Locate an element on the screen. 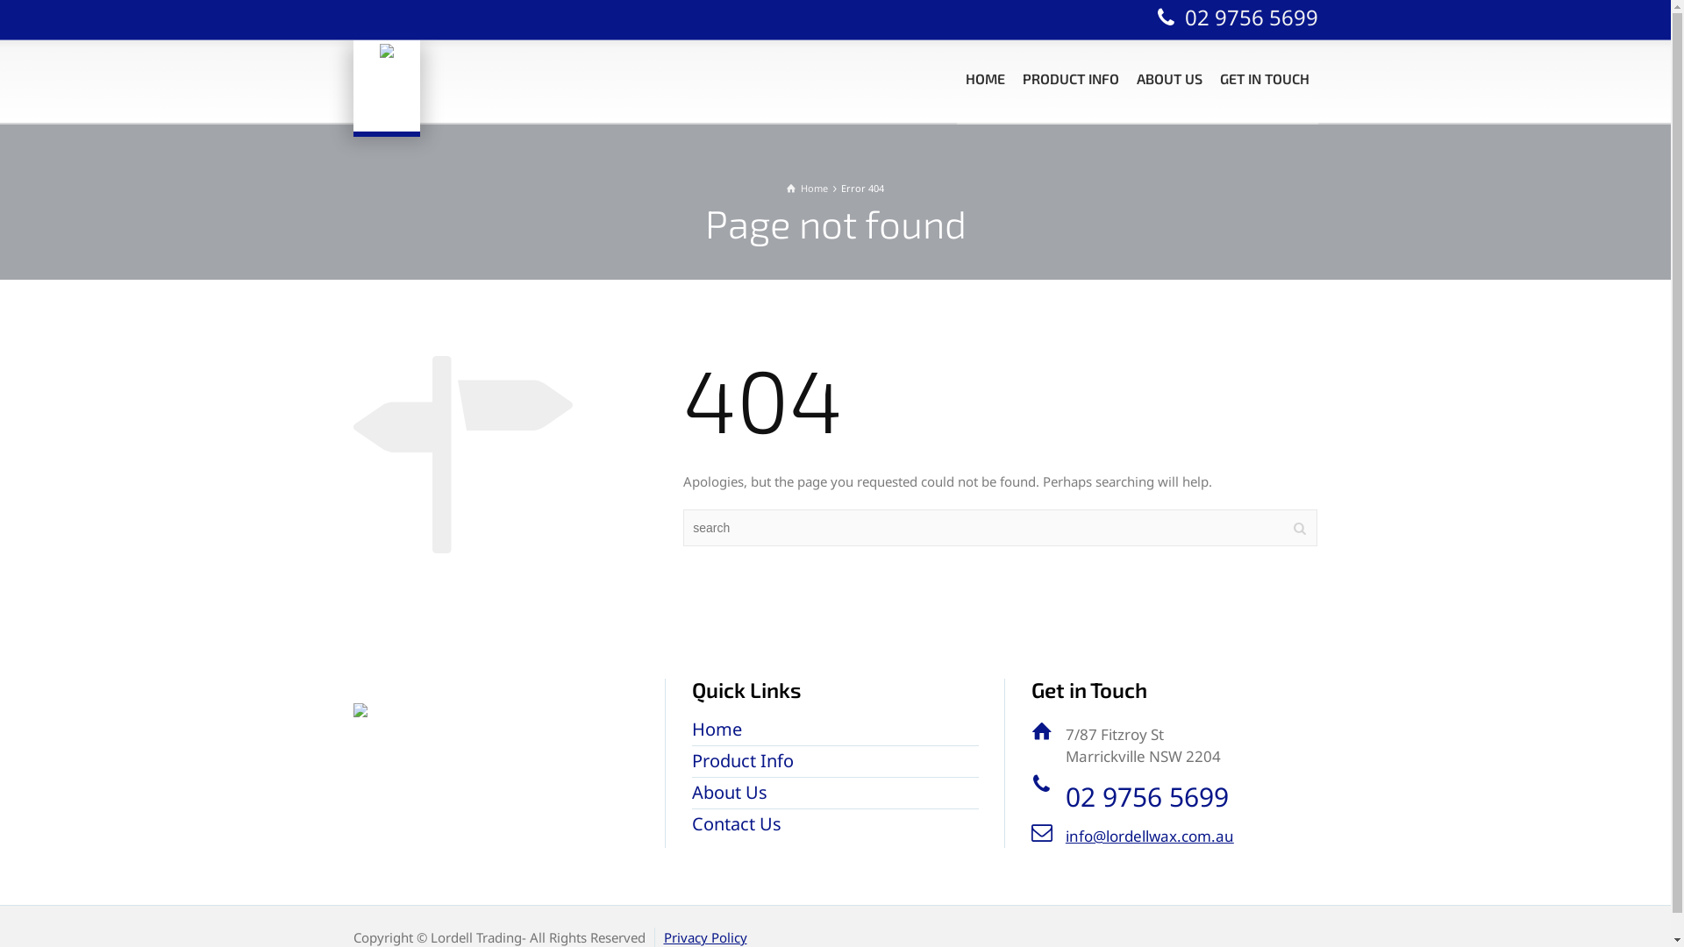 The width and height of the screenshot is (1684, 947). Product Info is located at coordinates (743, 761).